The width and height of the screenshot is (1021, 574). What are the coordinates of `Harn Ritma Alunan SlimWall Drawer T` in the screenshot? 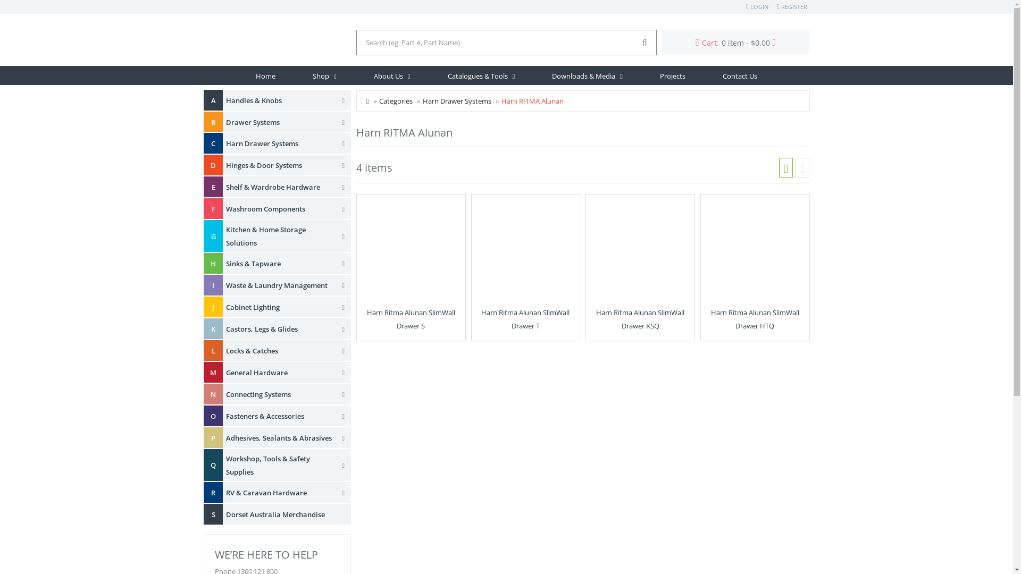 It's located at (525, 319).